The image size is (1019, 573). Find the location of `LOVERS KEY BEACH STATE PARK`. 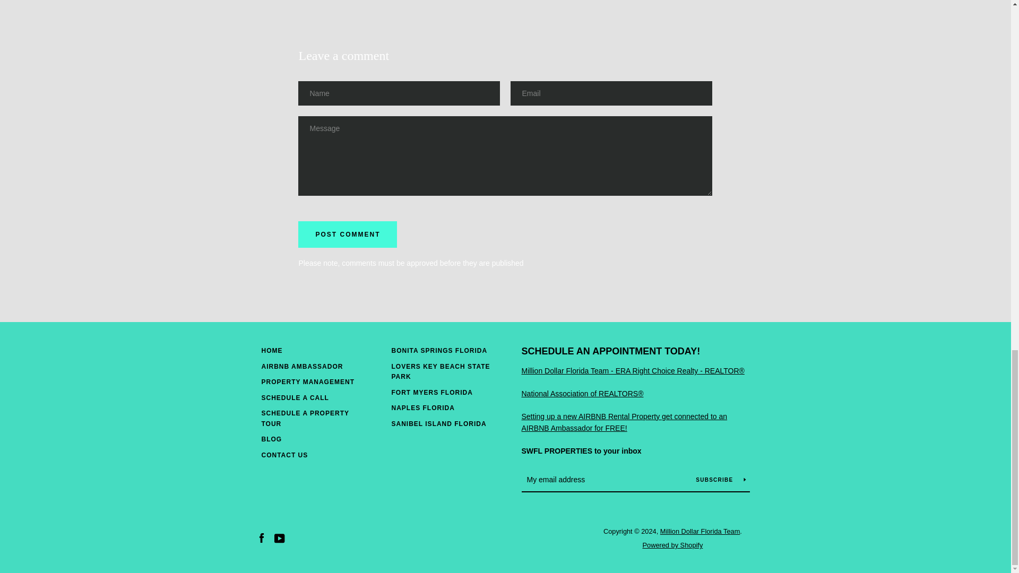

LOVERS KEY BEACH STATE PARK is located at coordinates (441, 371).